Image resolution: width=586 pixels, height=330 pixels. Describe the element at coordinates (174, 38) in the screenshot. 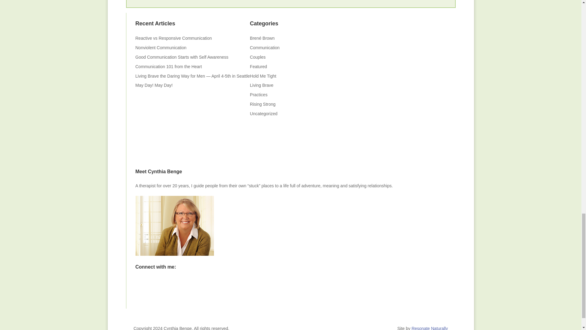

I see `Reactive vs Responsive Communication ` at that location.